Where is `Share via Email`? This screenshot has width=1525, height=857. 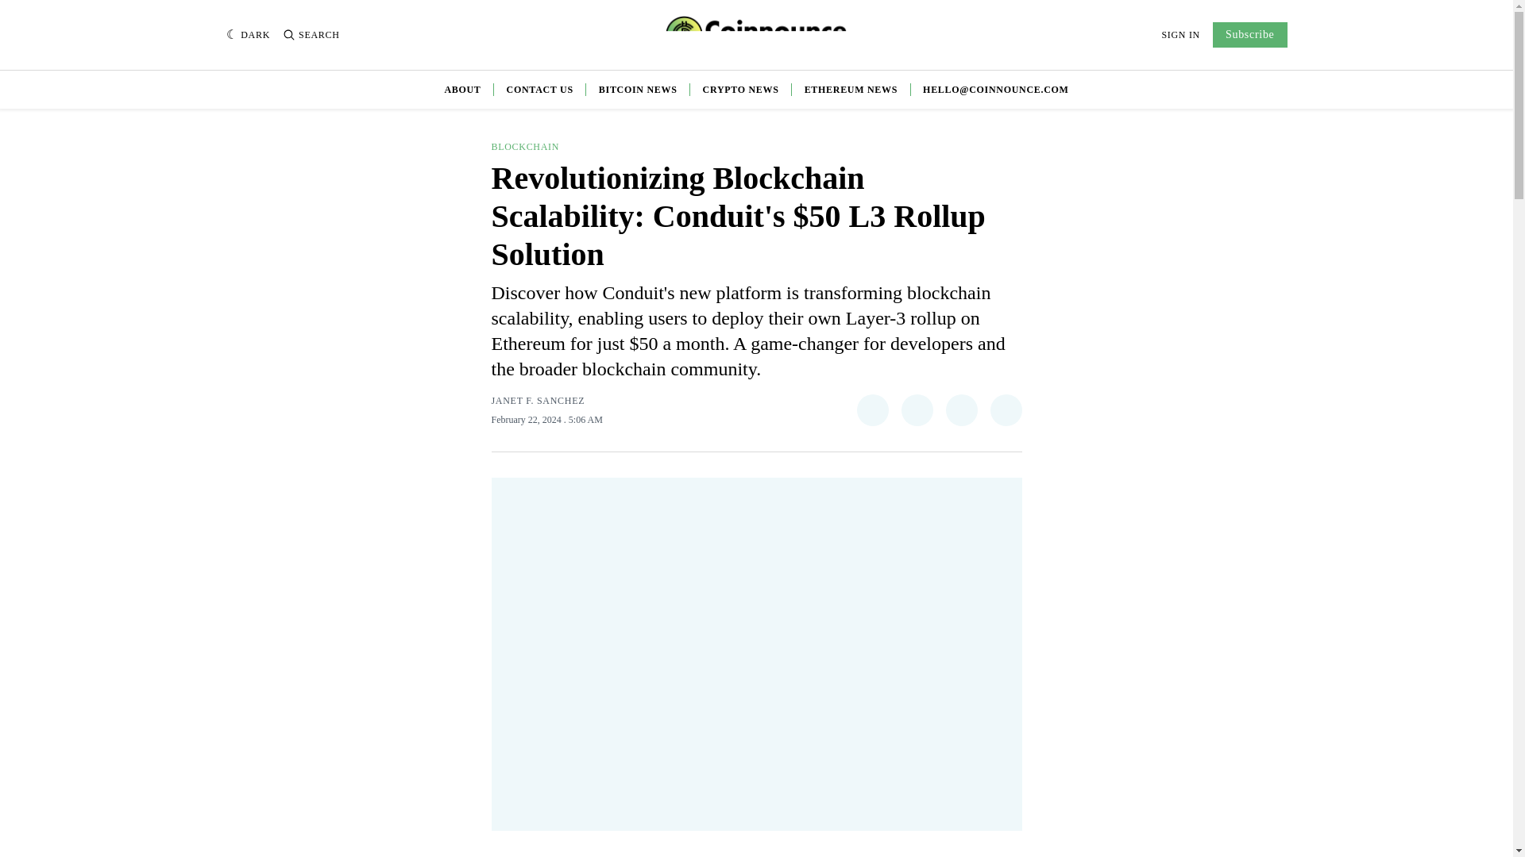 Share via Email is located at coordinates (1006, 409).